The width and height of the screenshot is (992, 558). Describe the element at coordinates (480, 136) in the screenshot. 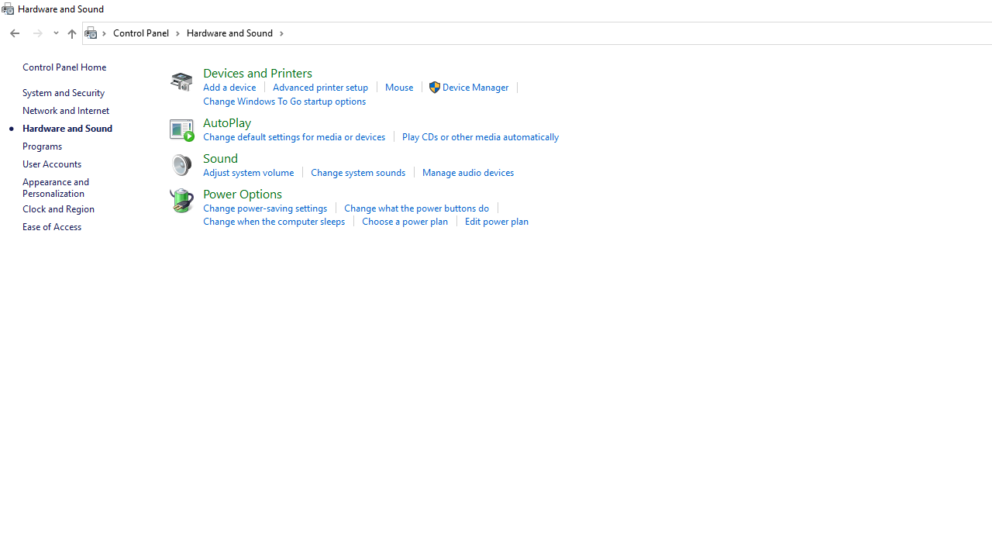

I see `Play CDs or other media automatically` at that location.